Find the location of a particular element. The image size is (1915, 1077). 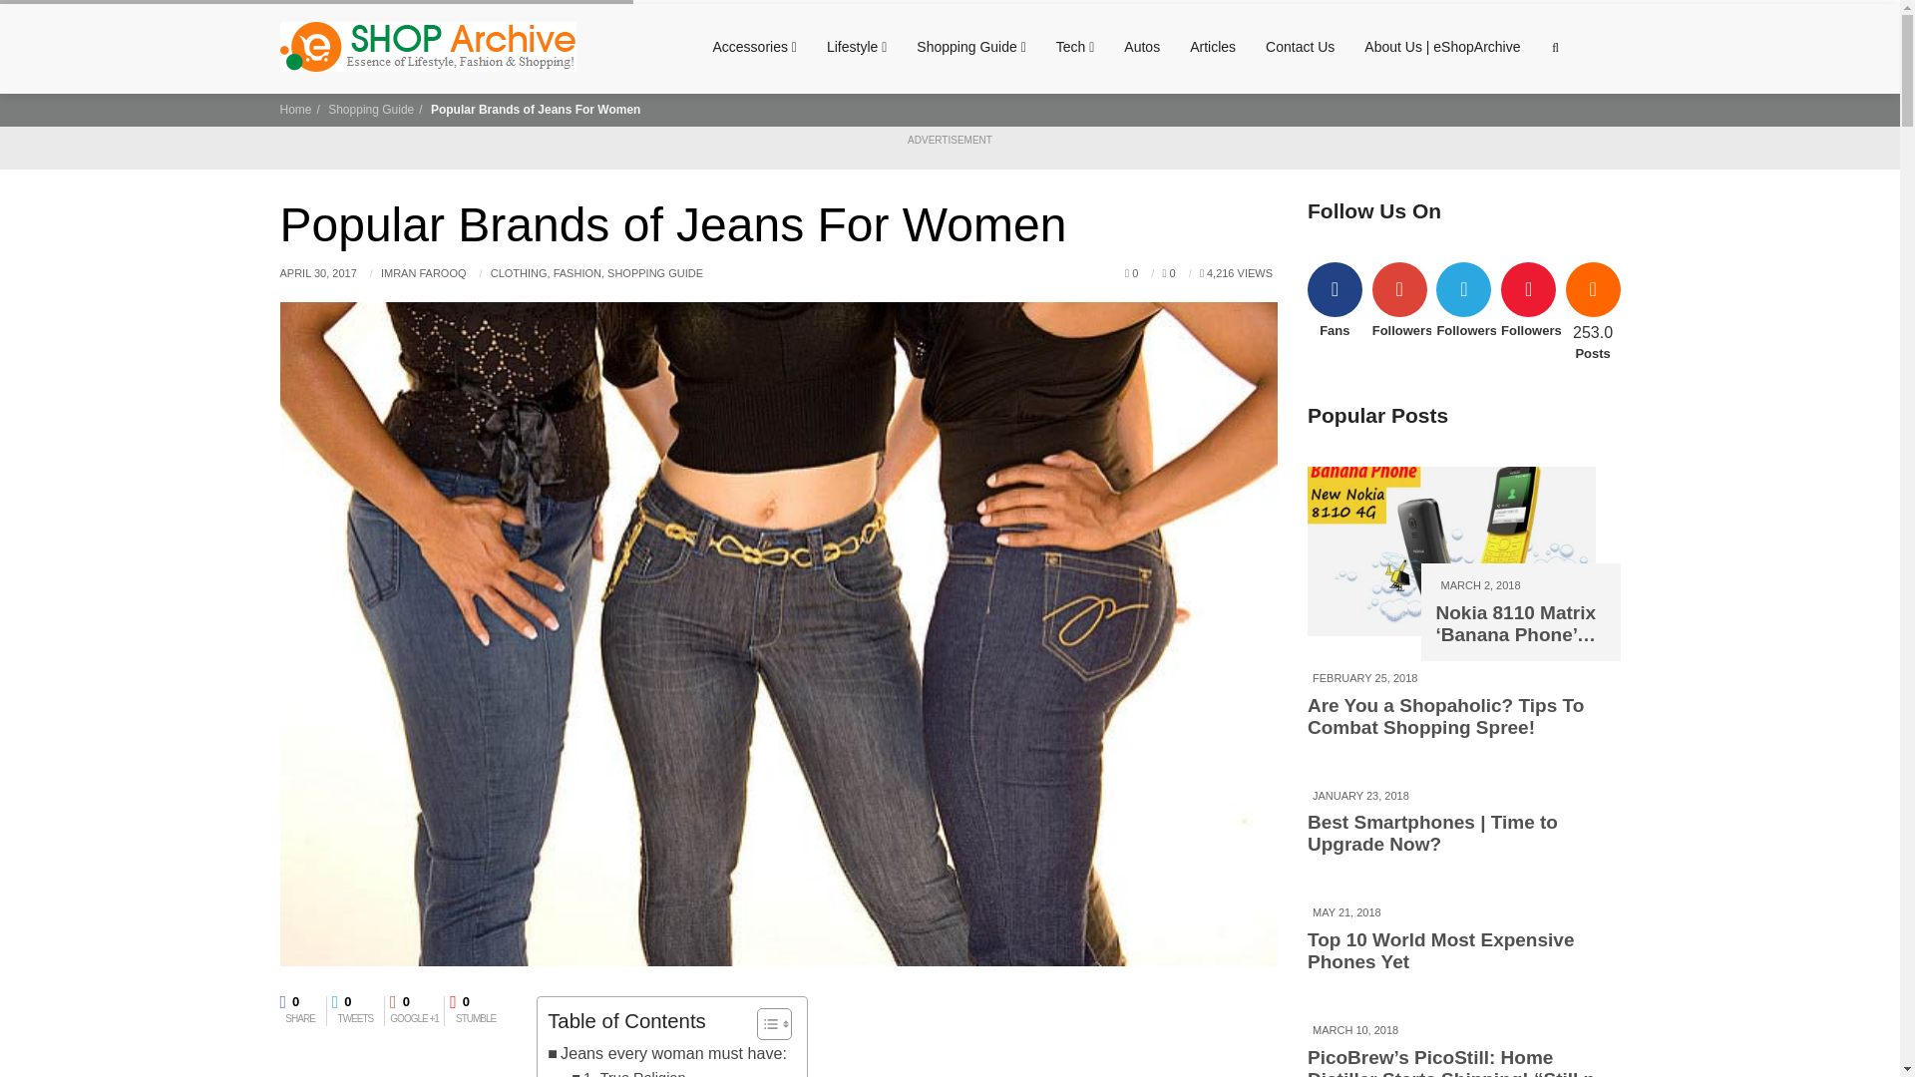

IMRAN FAROOQ is located at coordinates (424, 272).